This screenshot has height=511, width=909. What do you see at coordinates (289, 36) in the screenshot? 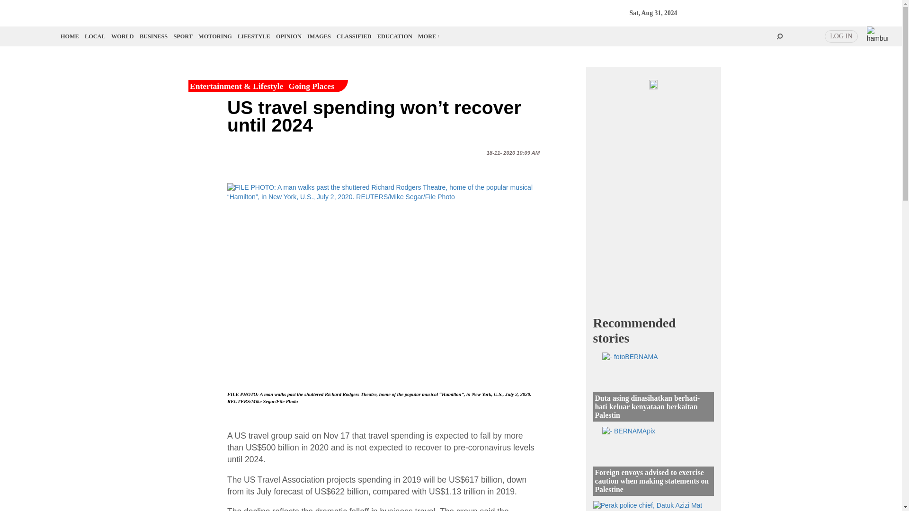
I see `OPINION` at bounding box center [289, 36].